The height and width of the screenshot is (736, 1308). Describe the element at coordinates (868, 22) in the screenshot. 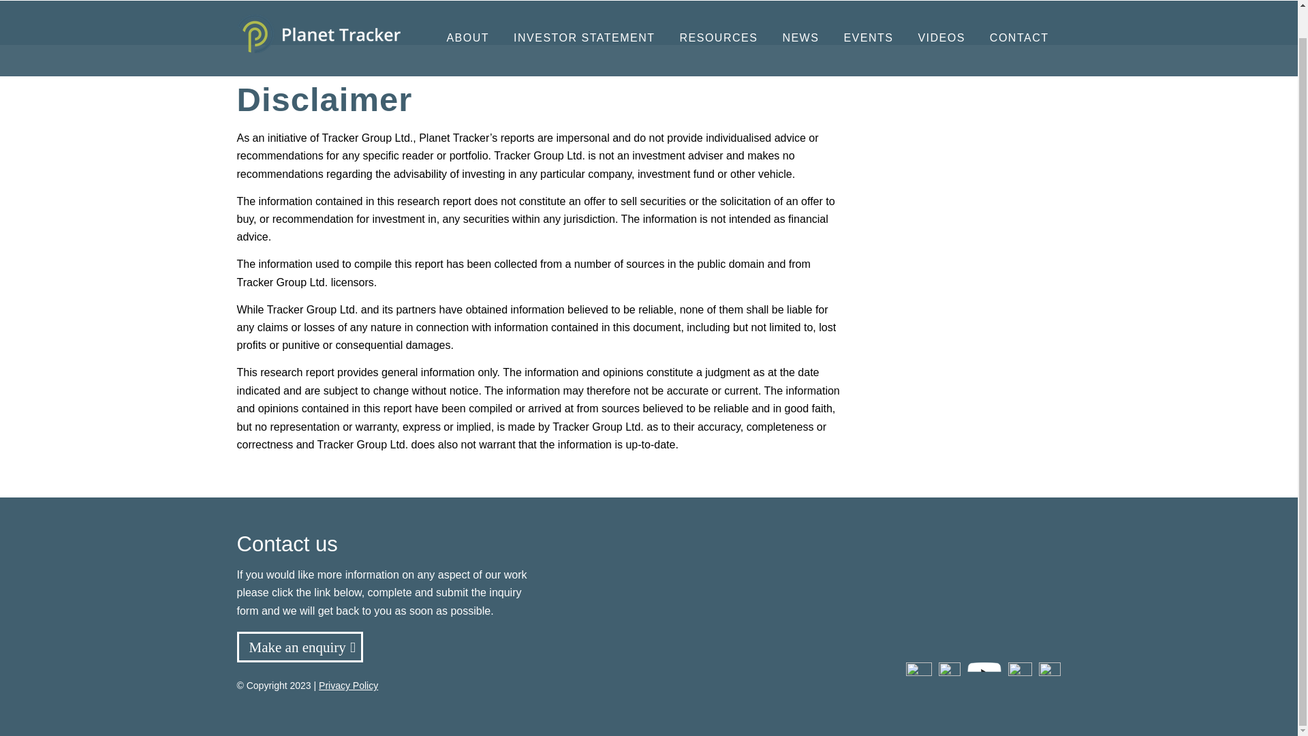

I see `EVENTS` at that location.